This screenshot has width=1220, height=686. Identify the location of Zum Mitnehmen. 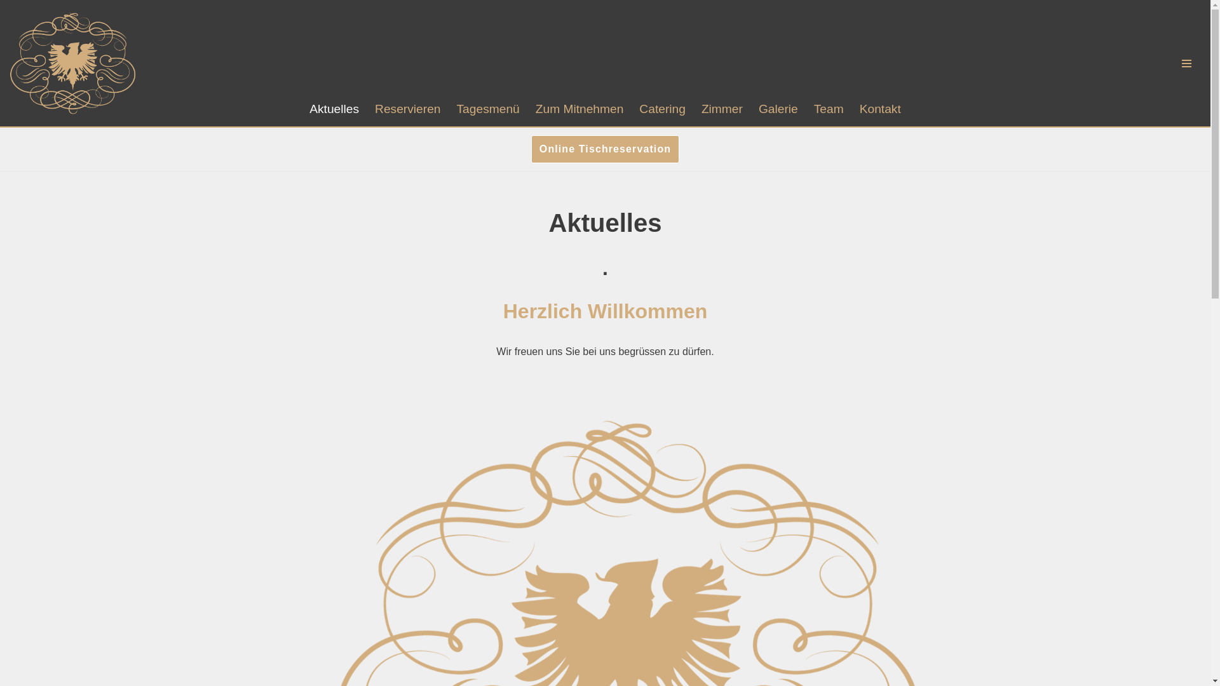
(579, 109).